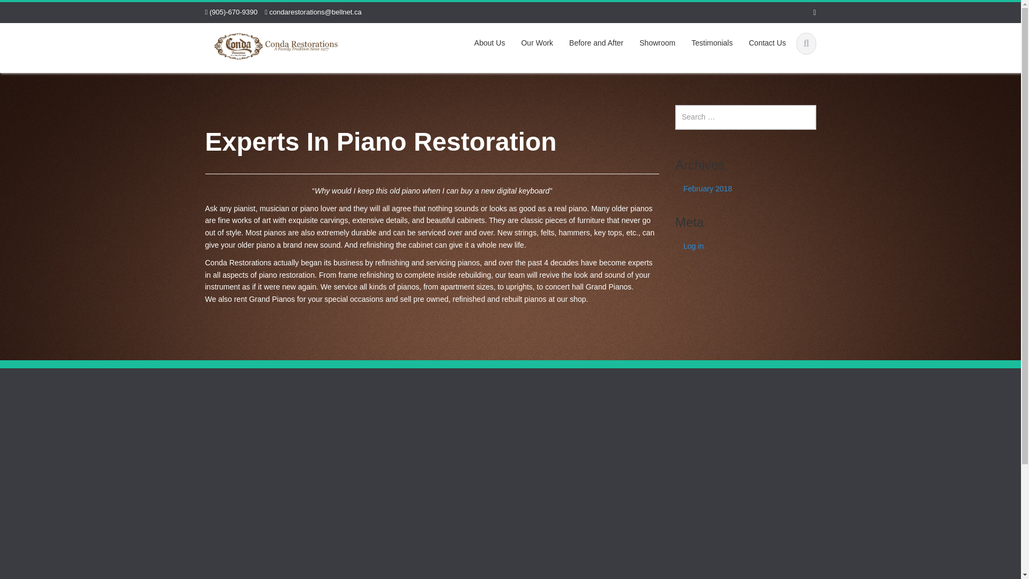  I want to click on Our Work, so click(536, 43).